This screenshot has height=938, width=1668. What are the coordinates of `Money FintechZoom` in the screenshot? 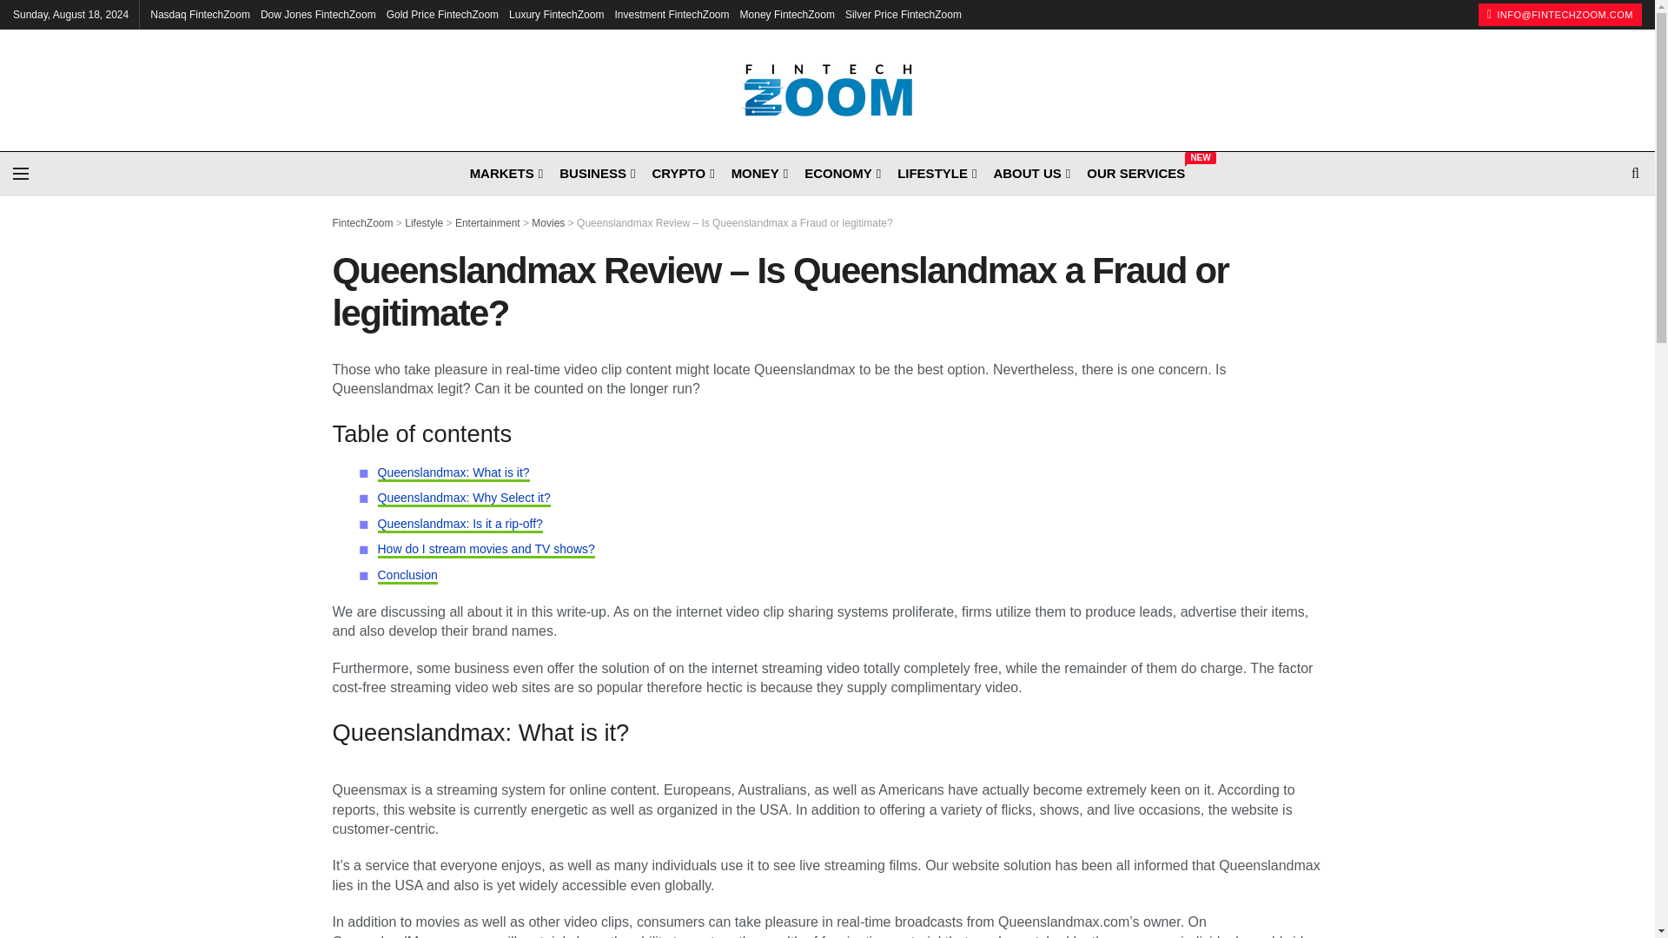 It's located at (787, 14).